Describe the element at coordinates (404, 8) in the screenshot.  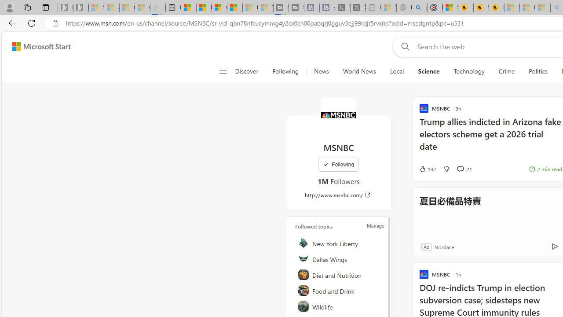
I see `Nordace - Summer Adventures 2024 - Sleeping` at that location.